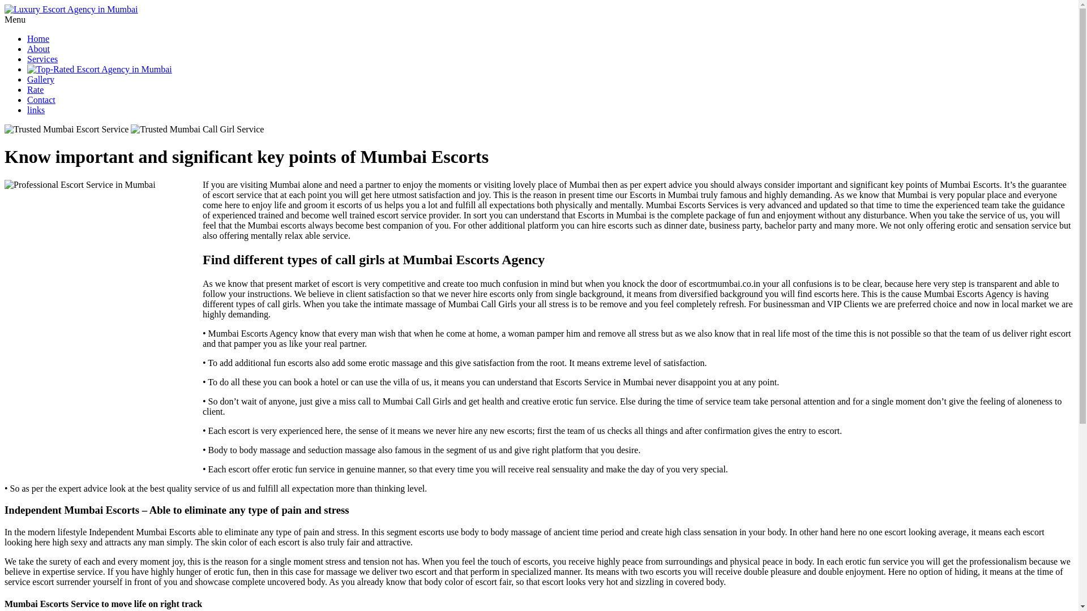 Image resolution: width=1087 pixels, height=611 pixels. Describe the element at coordinates (42, 59) in the screenshot. I see `Services` at that location.